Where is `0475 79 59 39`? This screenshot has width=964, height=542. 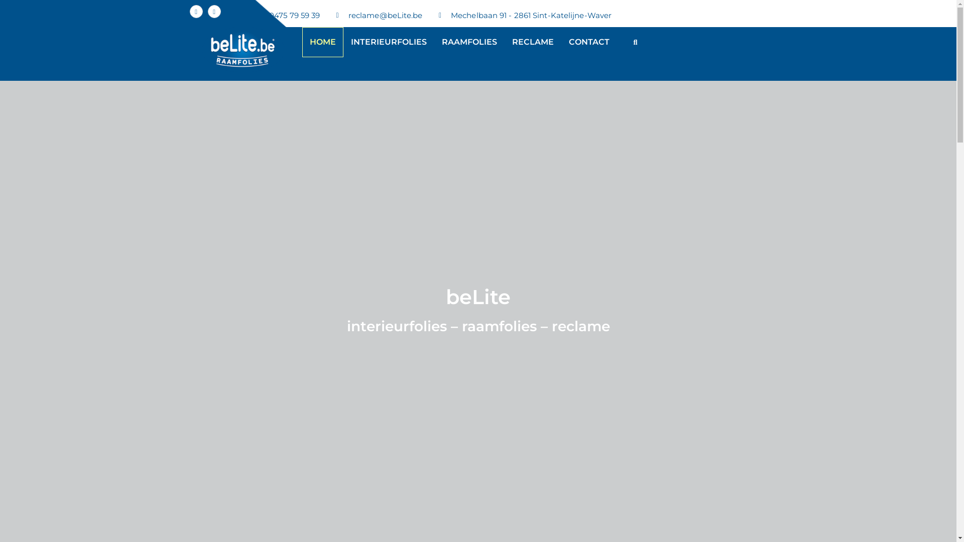
0475 79 59 39 is located at coordinates (286, 16).